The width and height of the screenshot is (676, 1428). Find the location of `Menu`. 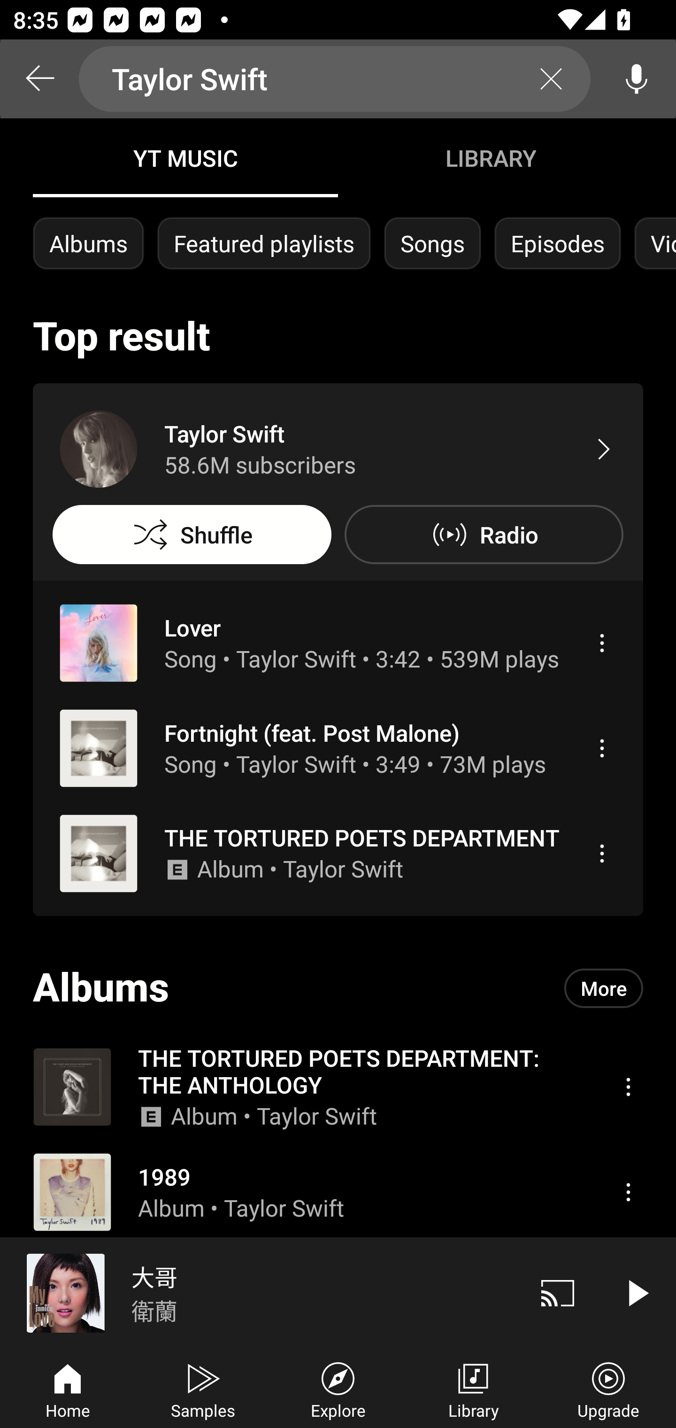

Menu is located at coordinates (628, 1087).